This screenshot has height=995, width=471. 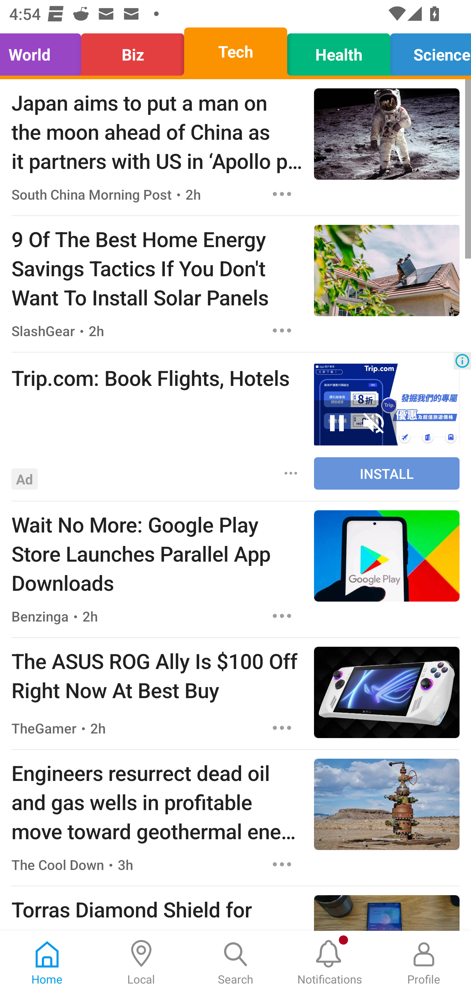 I want to click on Trip.com: Book Flights, Hotels, so click(x=157, y=377).